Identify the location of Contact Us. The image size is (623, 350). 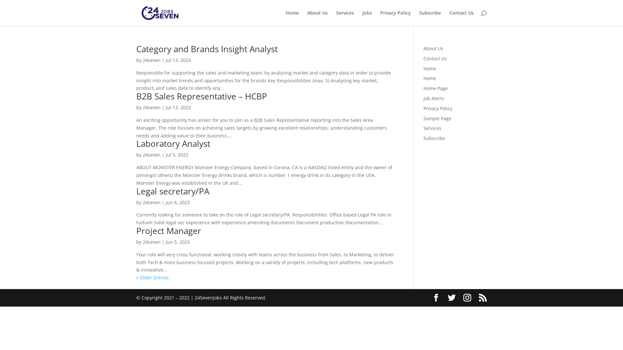
(435, 58).